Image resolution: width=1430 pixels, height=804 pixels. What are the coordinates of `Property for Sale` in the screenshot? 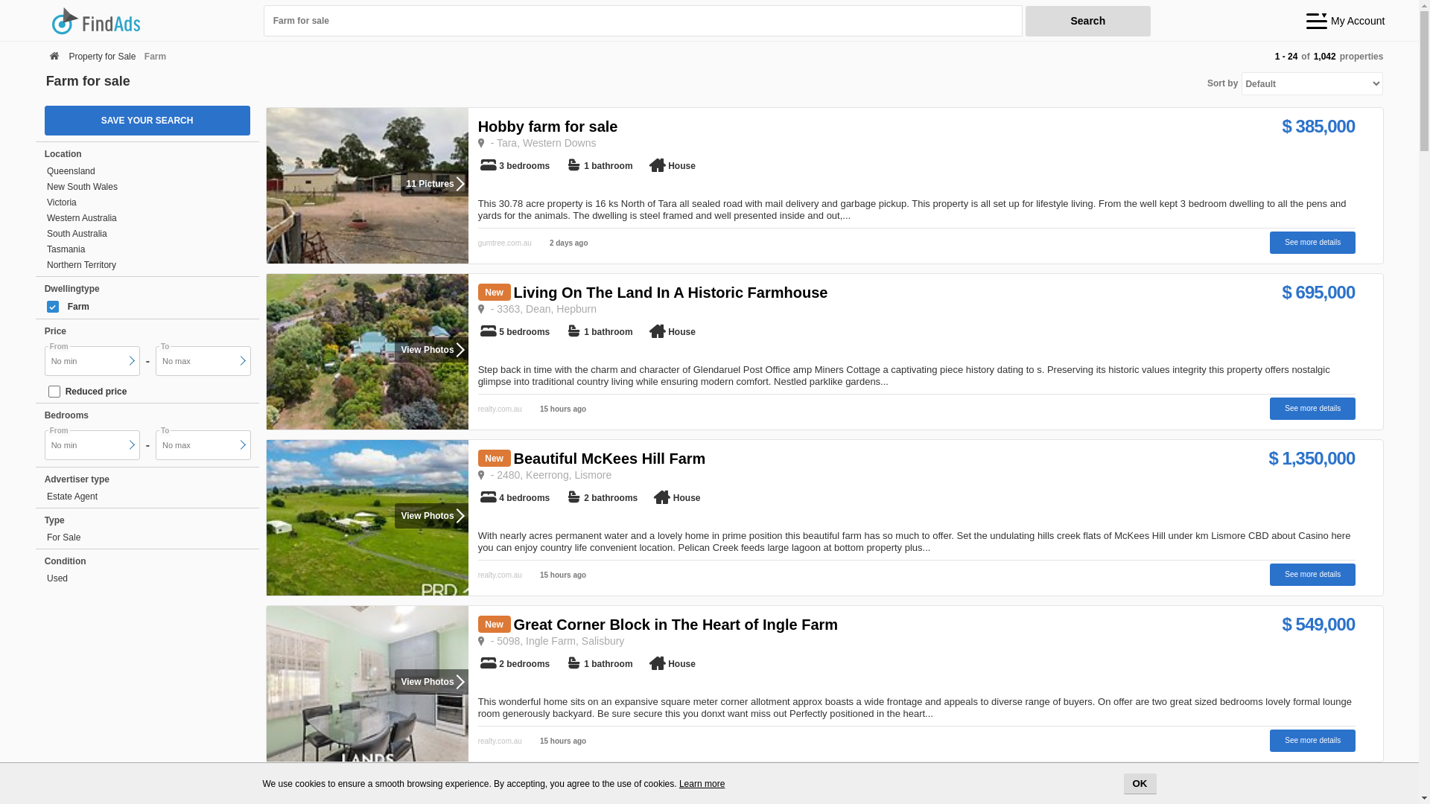 It's located at (102, 57).